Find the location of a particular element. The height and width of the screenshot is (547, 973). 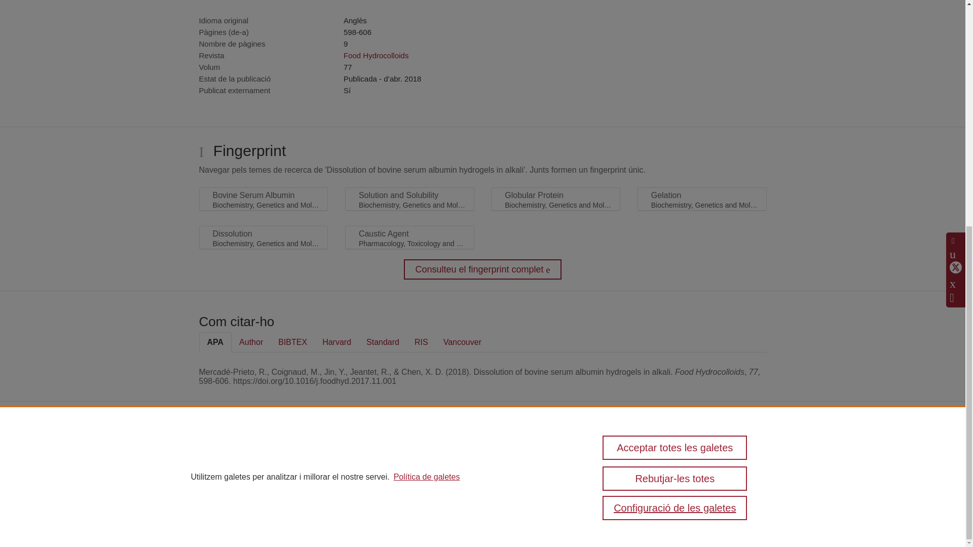

Quant a l'accessibilitat web is located at coordinates (654, 473).